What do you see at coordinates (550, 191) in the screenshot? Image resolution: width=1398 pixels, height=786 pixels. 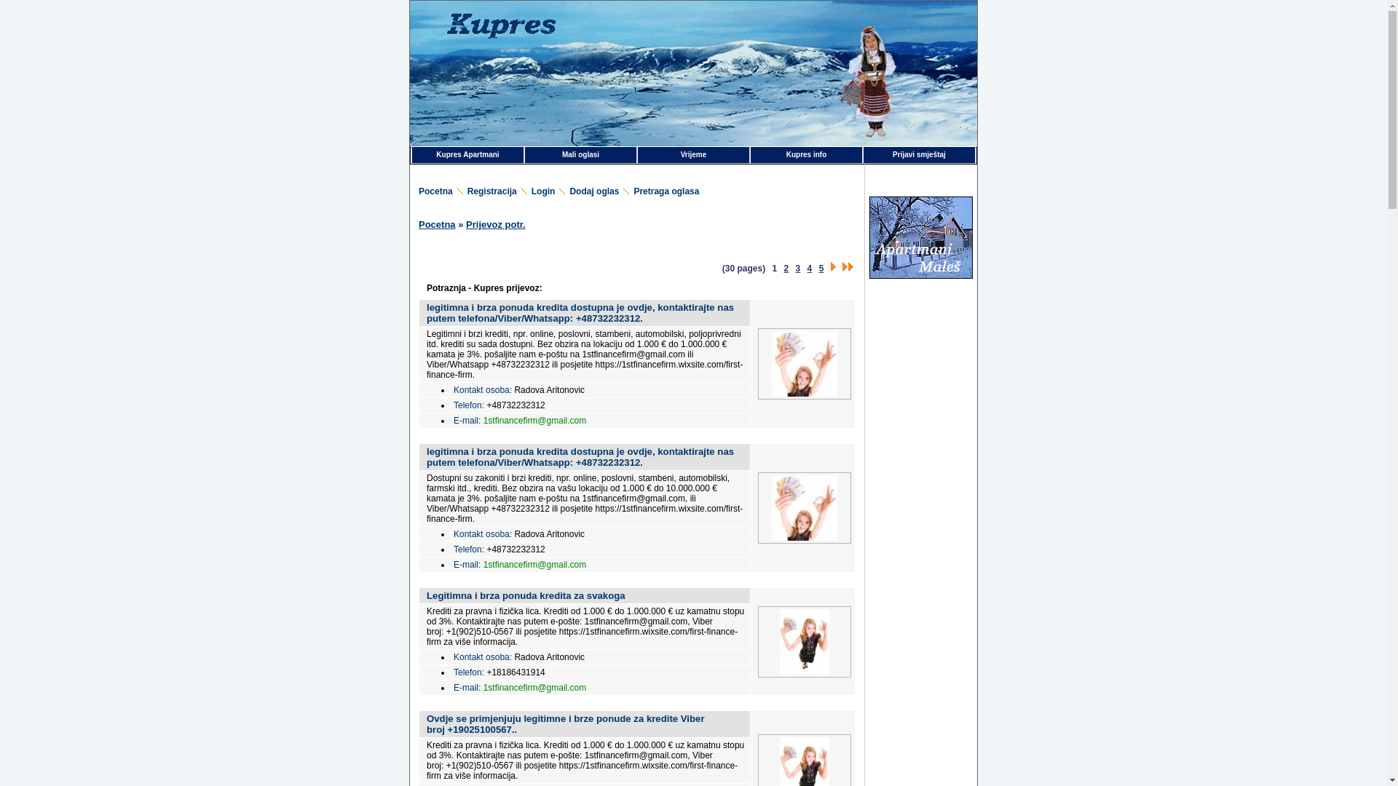 I see `Login` at bounding box center [550, 191].